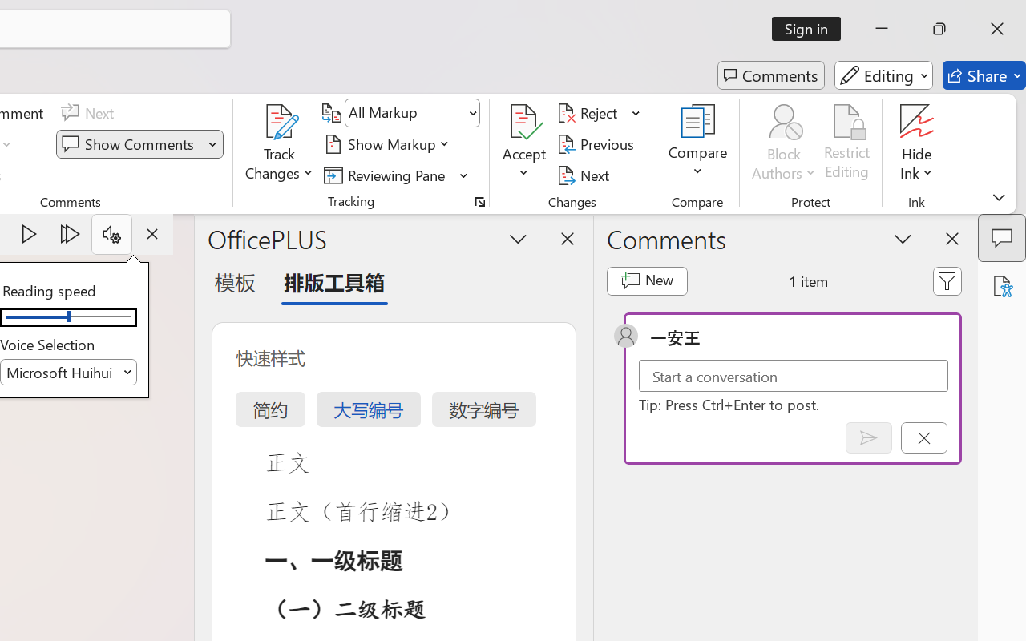 This screenshot has width=1026, height=641. I want to click on Show Comments, so click(139, 144).